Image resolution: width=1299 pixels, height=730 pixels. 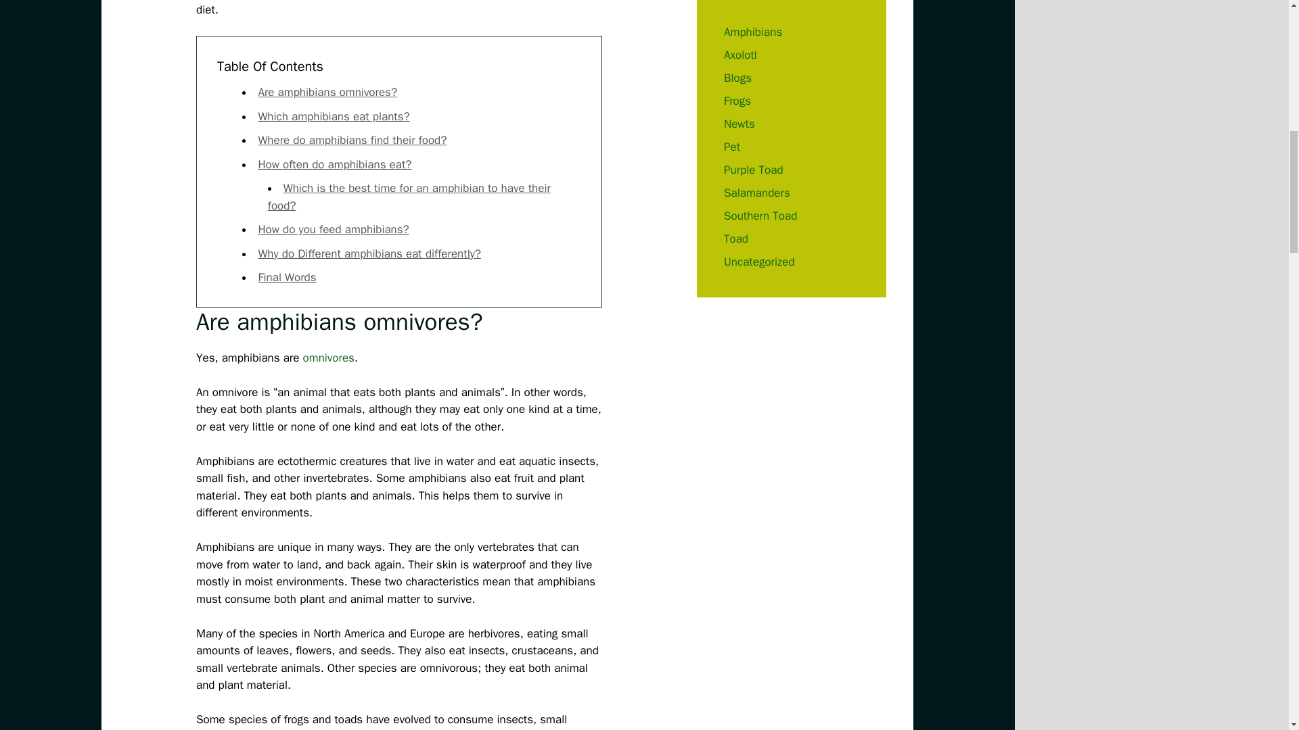 I want to click on Newts, so click(x=739, y=123).